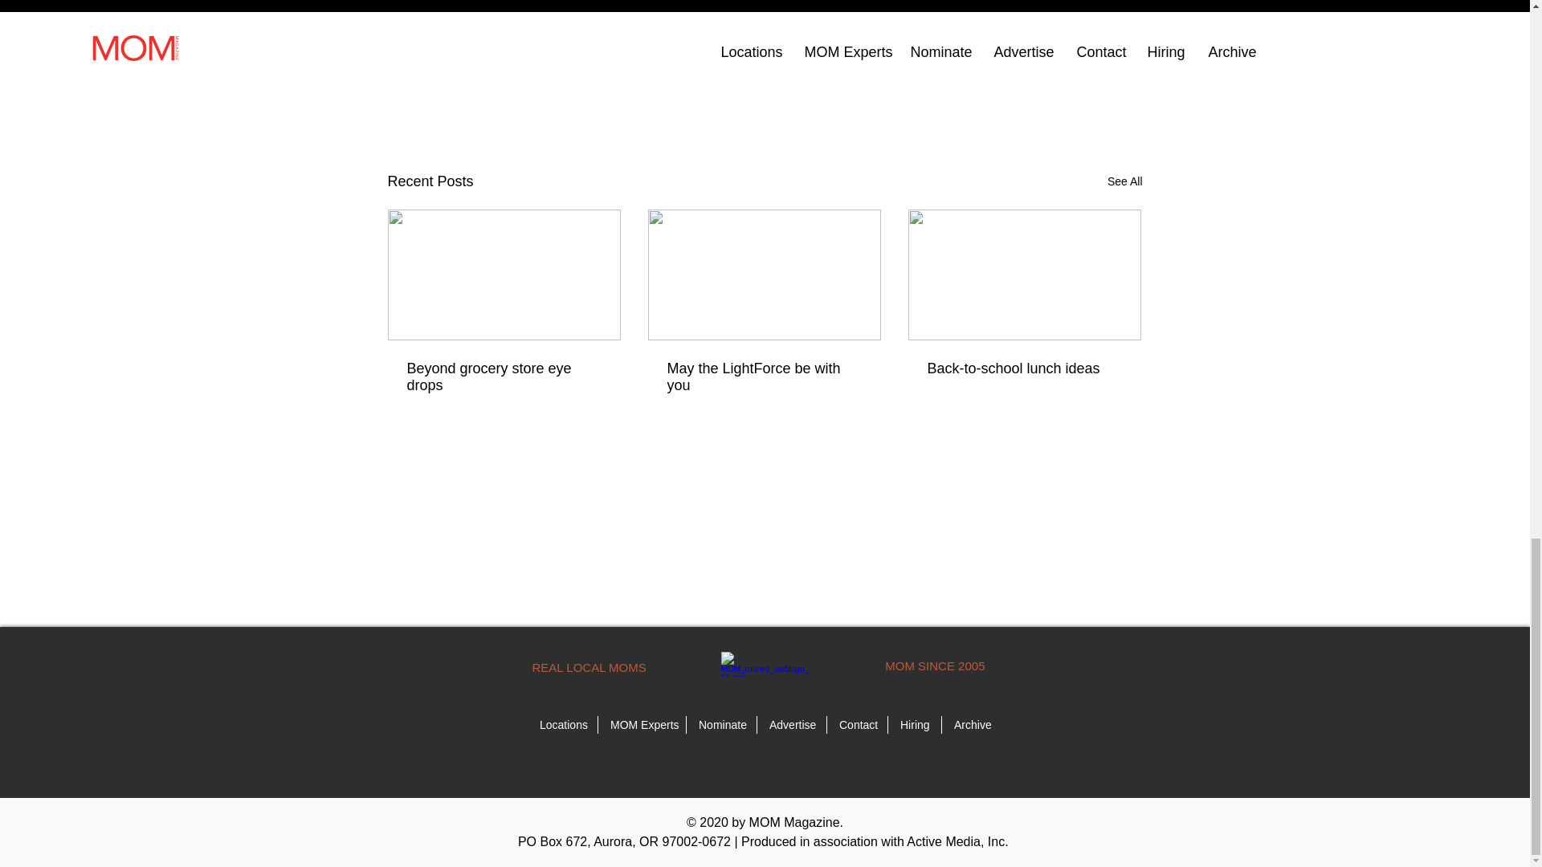 This screenshot has width=1542, height=867. I want to click on Back-to-school lunch ideas, so click(1023, 368).